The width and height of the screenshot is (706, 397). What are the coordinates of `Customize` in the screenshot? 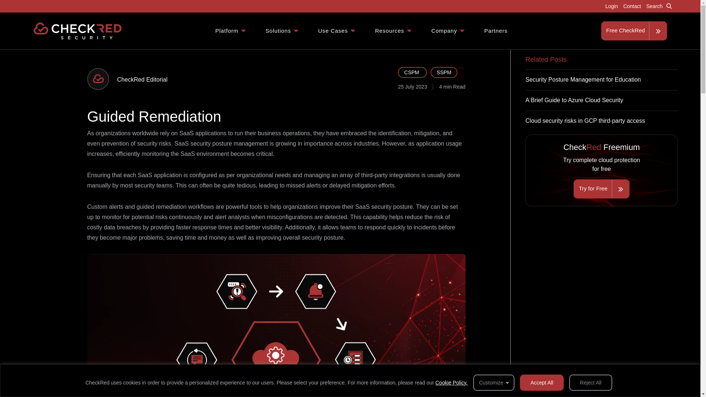 It's located at (493, 382).